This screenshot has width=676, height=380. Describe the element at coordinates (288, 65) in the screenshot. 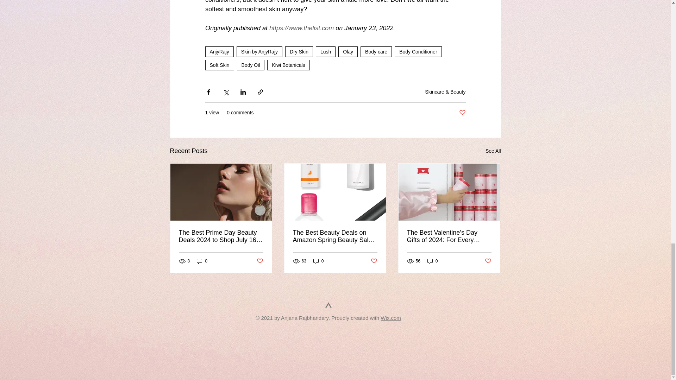

I see `Kiwi Botanicals` at that location.